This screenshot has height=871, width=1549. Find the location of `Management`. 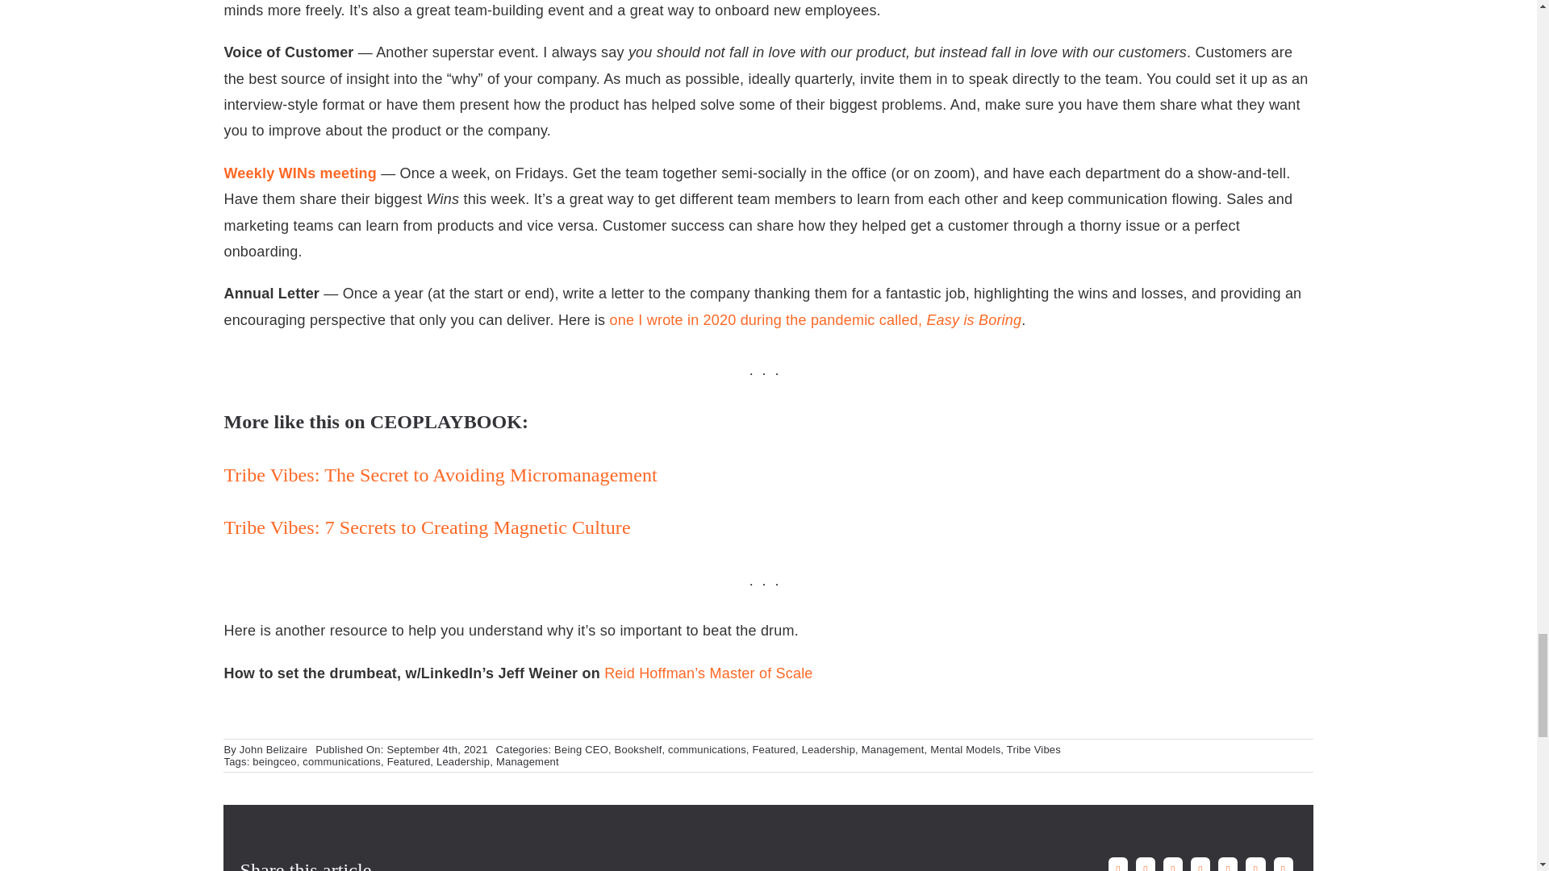

Management is located at coordinates (892, 750).